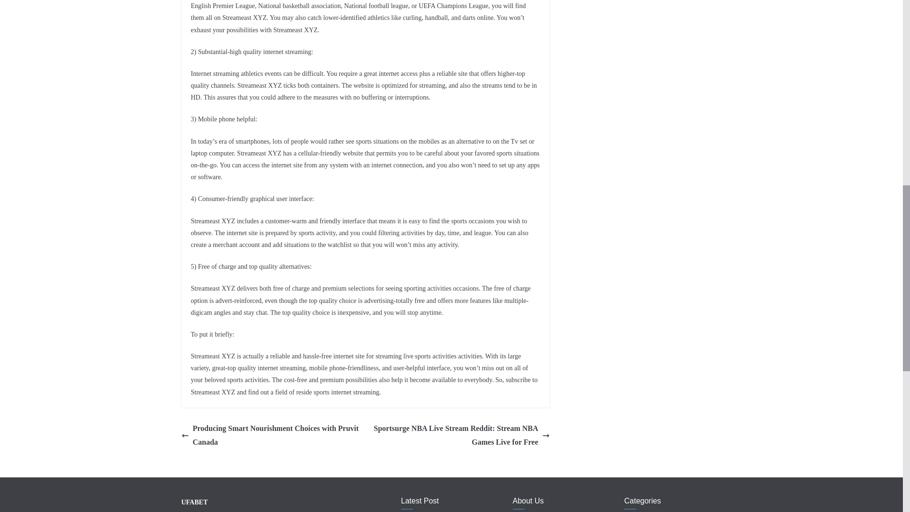  What do you see at coordinates (271, 435) in the screenshot?
I see `Producing Smart Nourishment Choices with Pruvit Canada` at bounding box center [271, 435].